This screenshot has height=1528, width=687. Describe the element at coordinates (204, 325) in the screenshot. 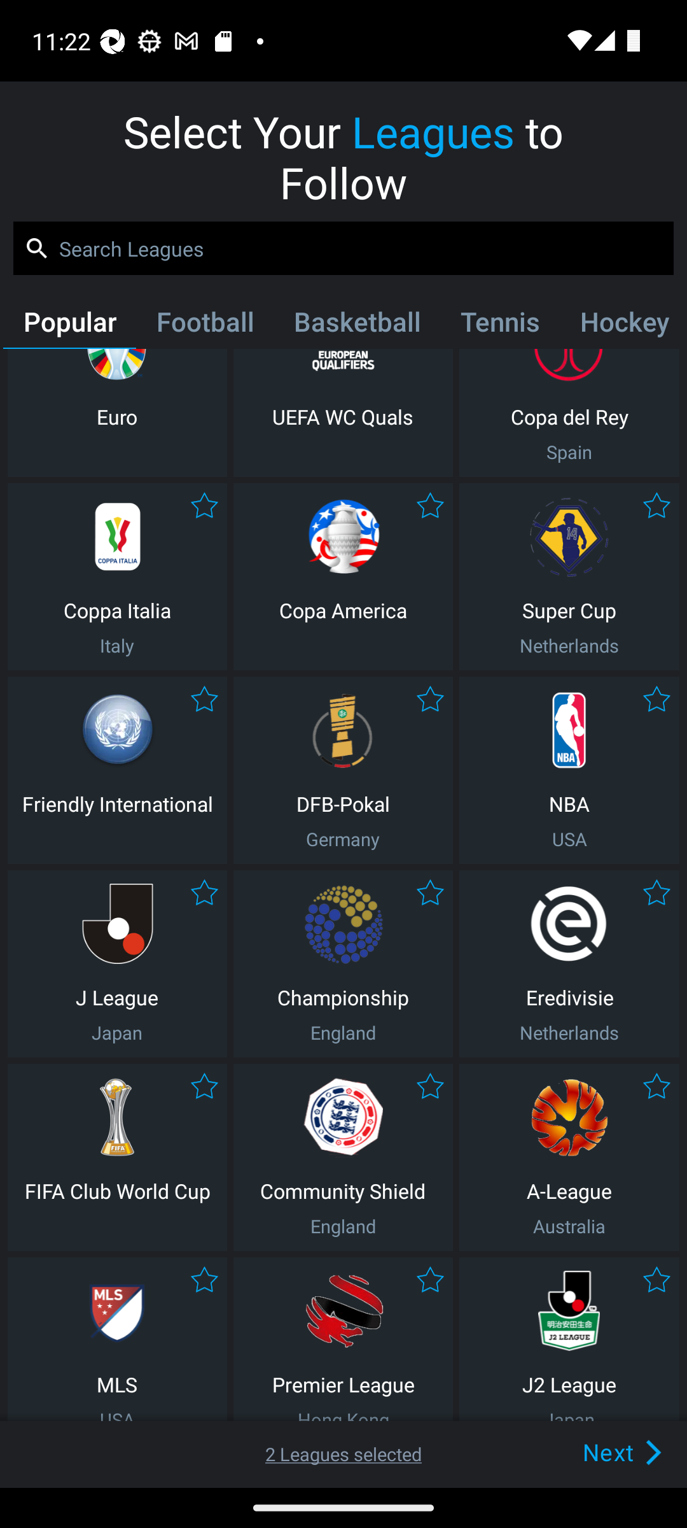

I see `Football` at that location.